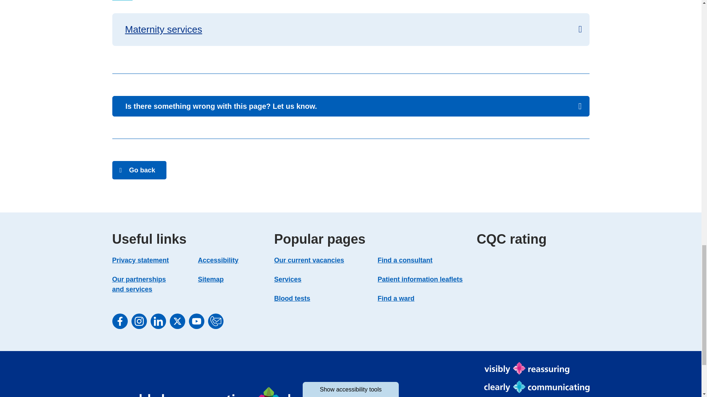  What do you see at coordinates (138, 321) in the screenshot?
I see `Instagram` at bounding box center [138, 321].